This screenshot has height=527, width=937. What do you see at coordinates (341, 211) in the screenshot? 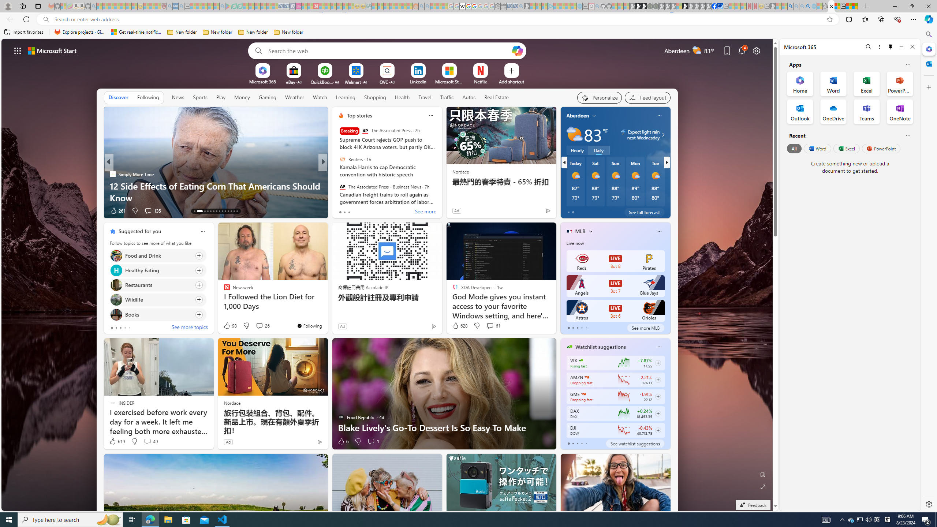
I see `69 Like` at bounding box center [341, 211].